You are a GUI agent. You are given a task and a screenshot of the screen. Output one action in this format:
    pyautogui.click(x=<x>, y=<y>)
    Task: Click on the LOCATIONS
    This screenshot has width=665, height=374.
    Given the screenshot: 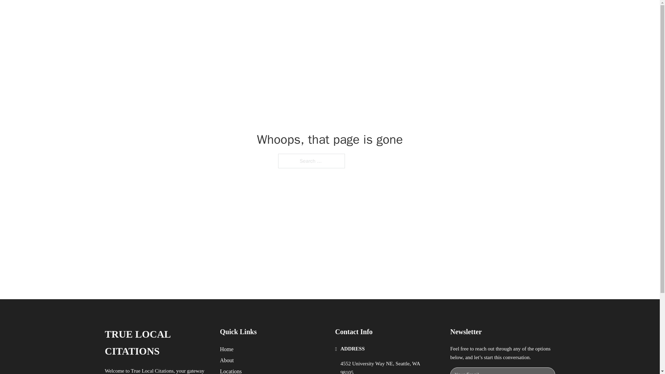 What is the action you would take?
    pyautogui.click(x=452, y=13)
    